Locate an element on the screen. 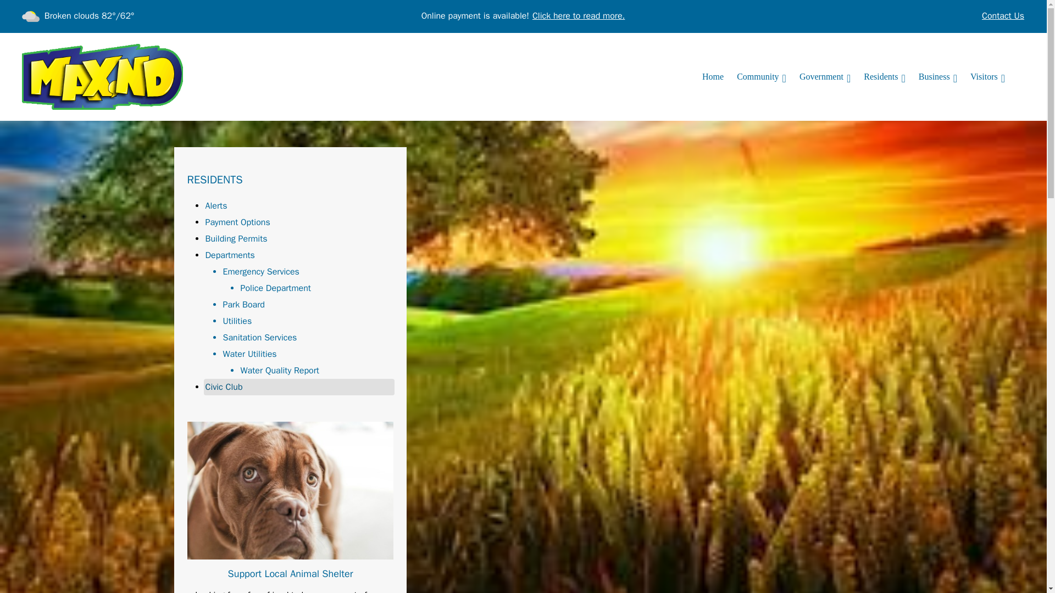  Contact Us is located at coordinates (1002, 16).